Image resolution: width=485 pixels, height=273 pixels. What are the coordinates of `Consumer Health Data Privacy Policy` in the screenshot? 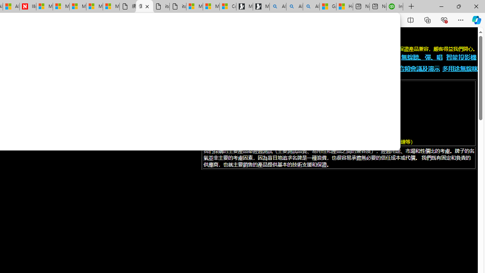 It's located at (228, 7).